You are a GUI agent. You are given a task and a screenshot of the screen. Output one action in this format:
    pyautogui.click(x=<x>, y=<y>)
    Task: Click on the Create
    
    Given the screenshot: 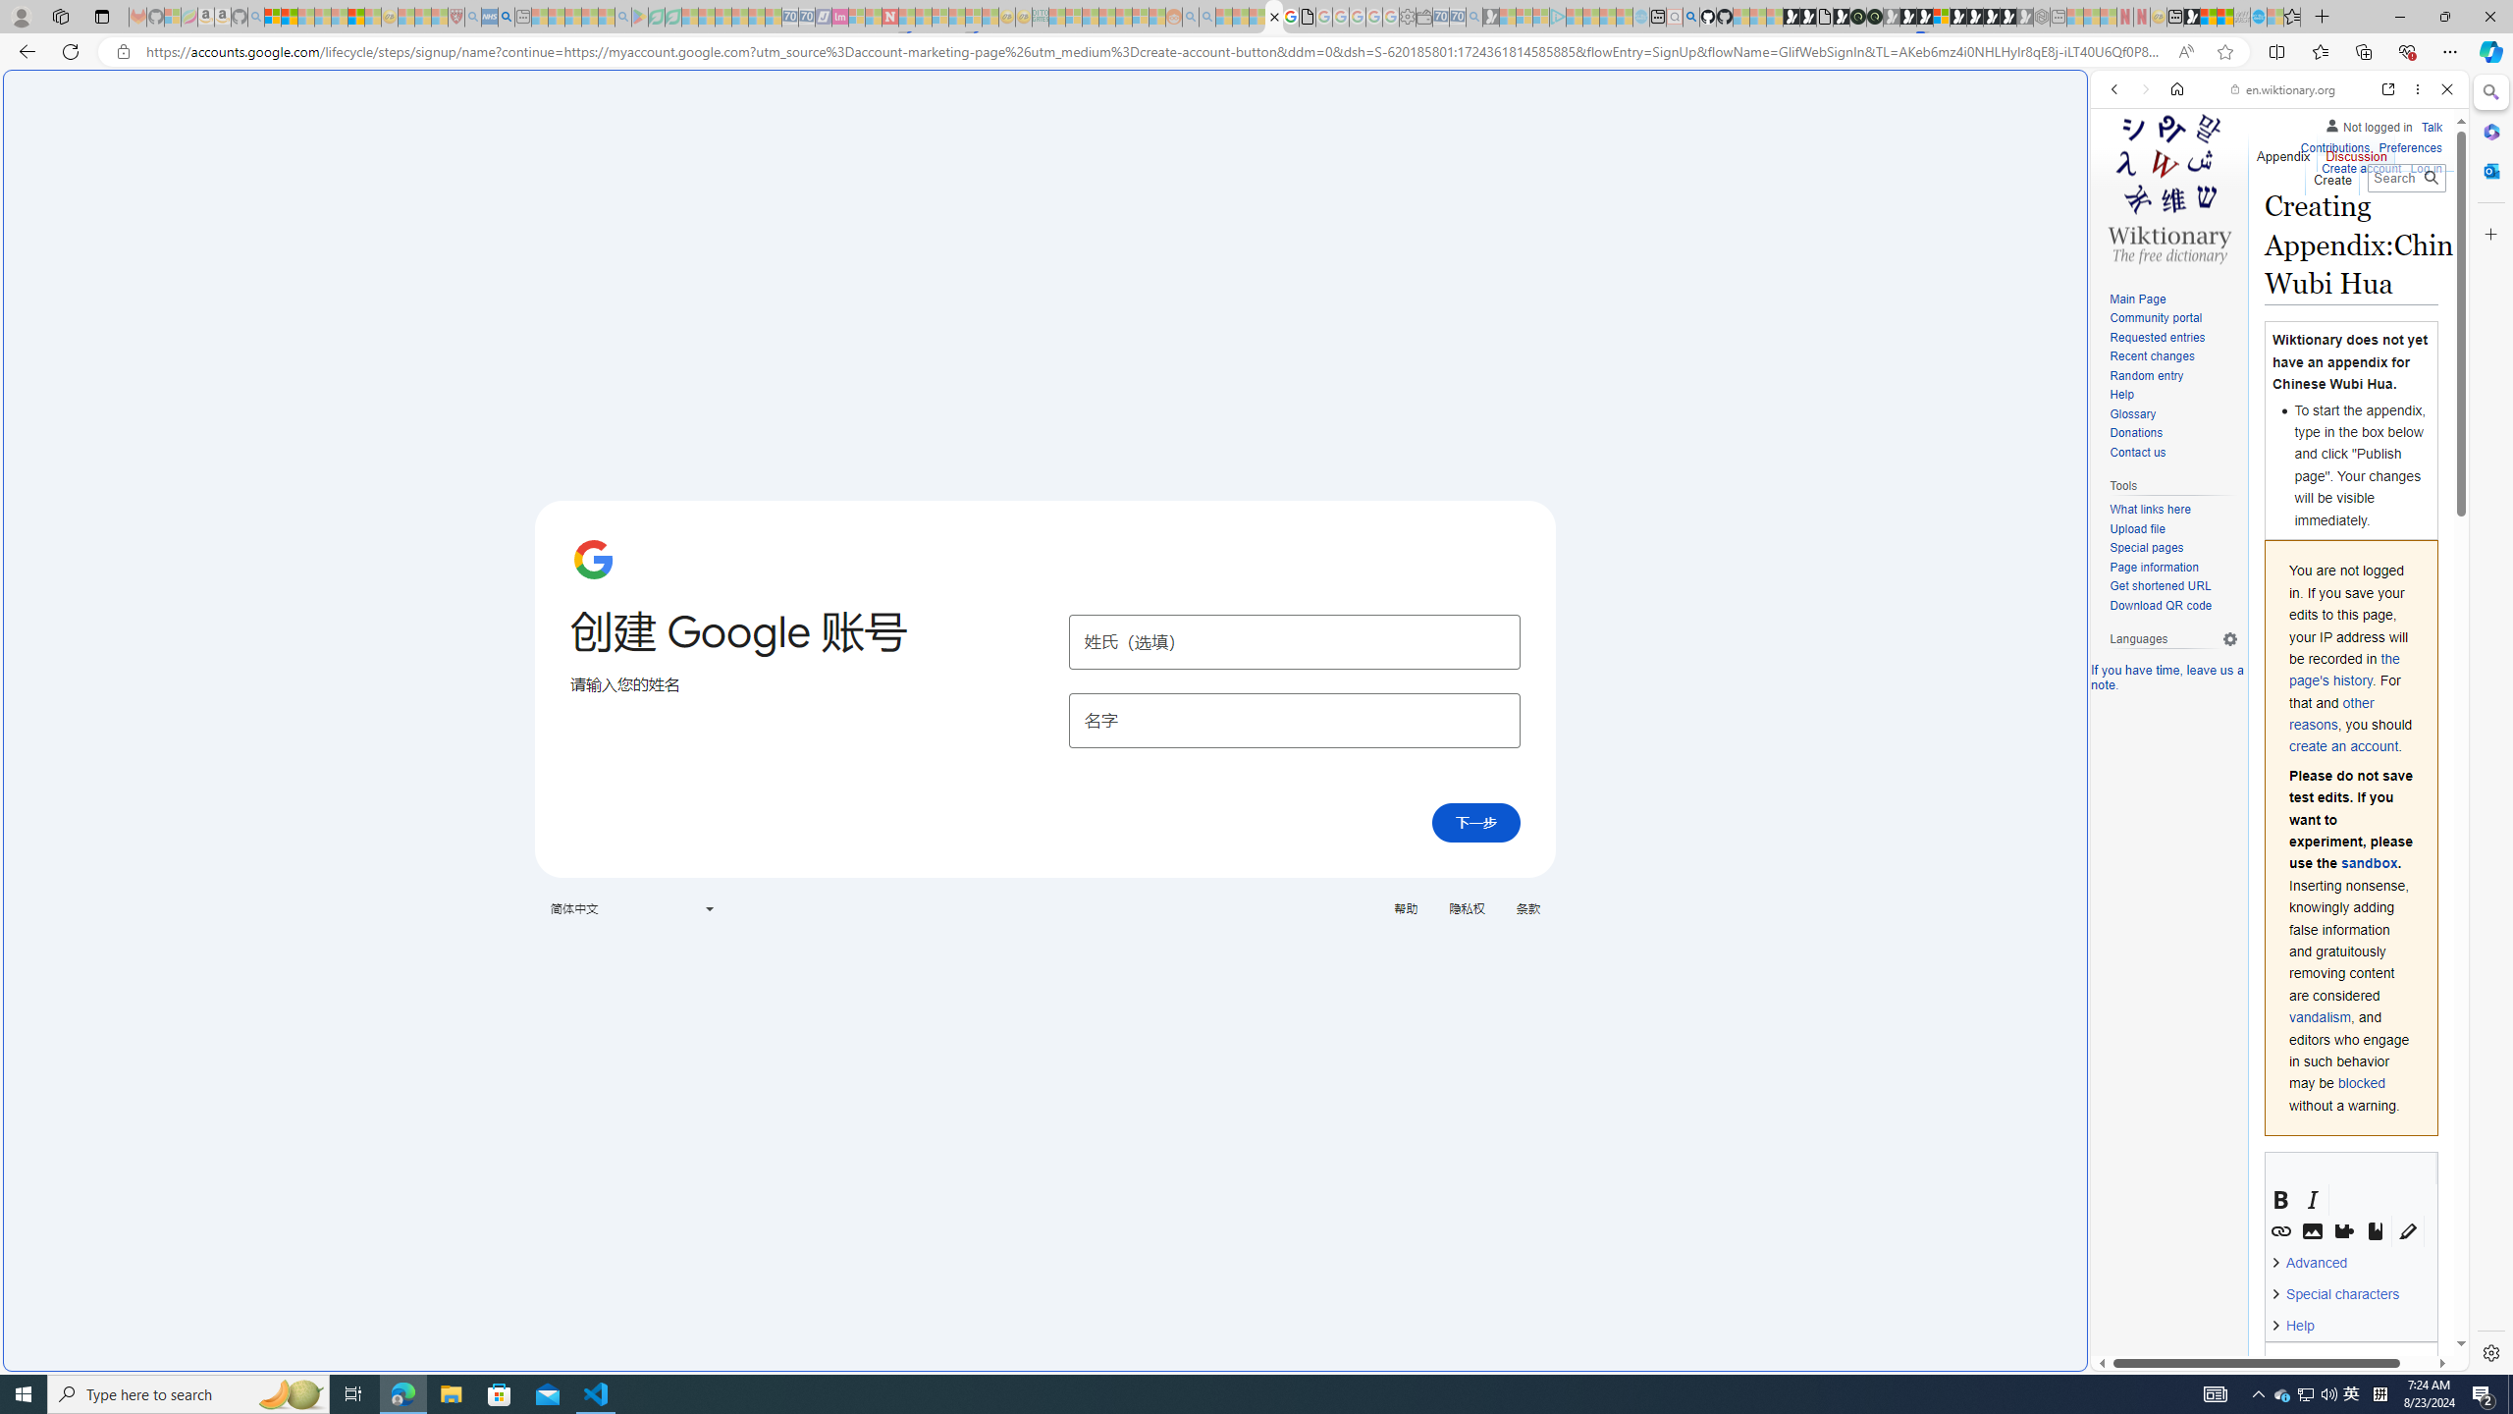 What is the action you would take?
    pyautogui.click(x=2331, y=175)
    